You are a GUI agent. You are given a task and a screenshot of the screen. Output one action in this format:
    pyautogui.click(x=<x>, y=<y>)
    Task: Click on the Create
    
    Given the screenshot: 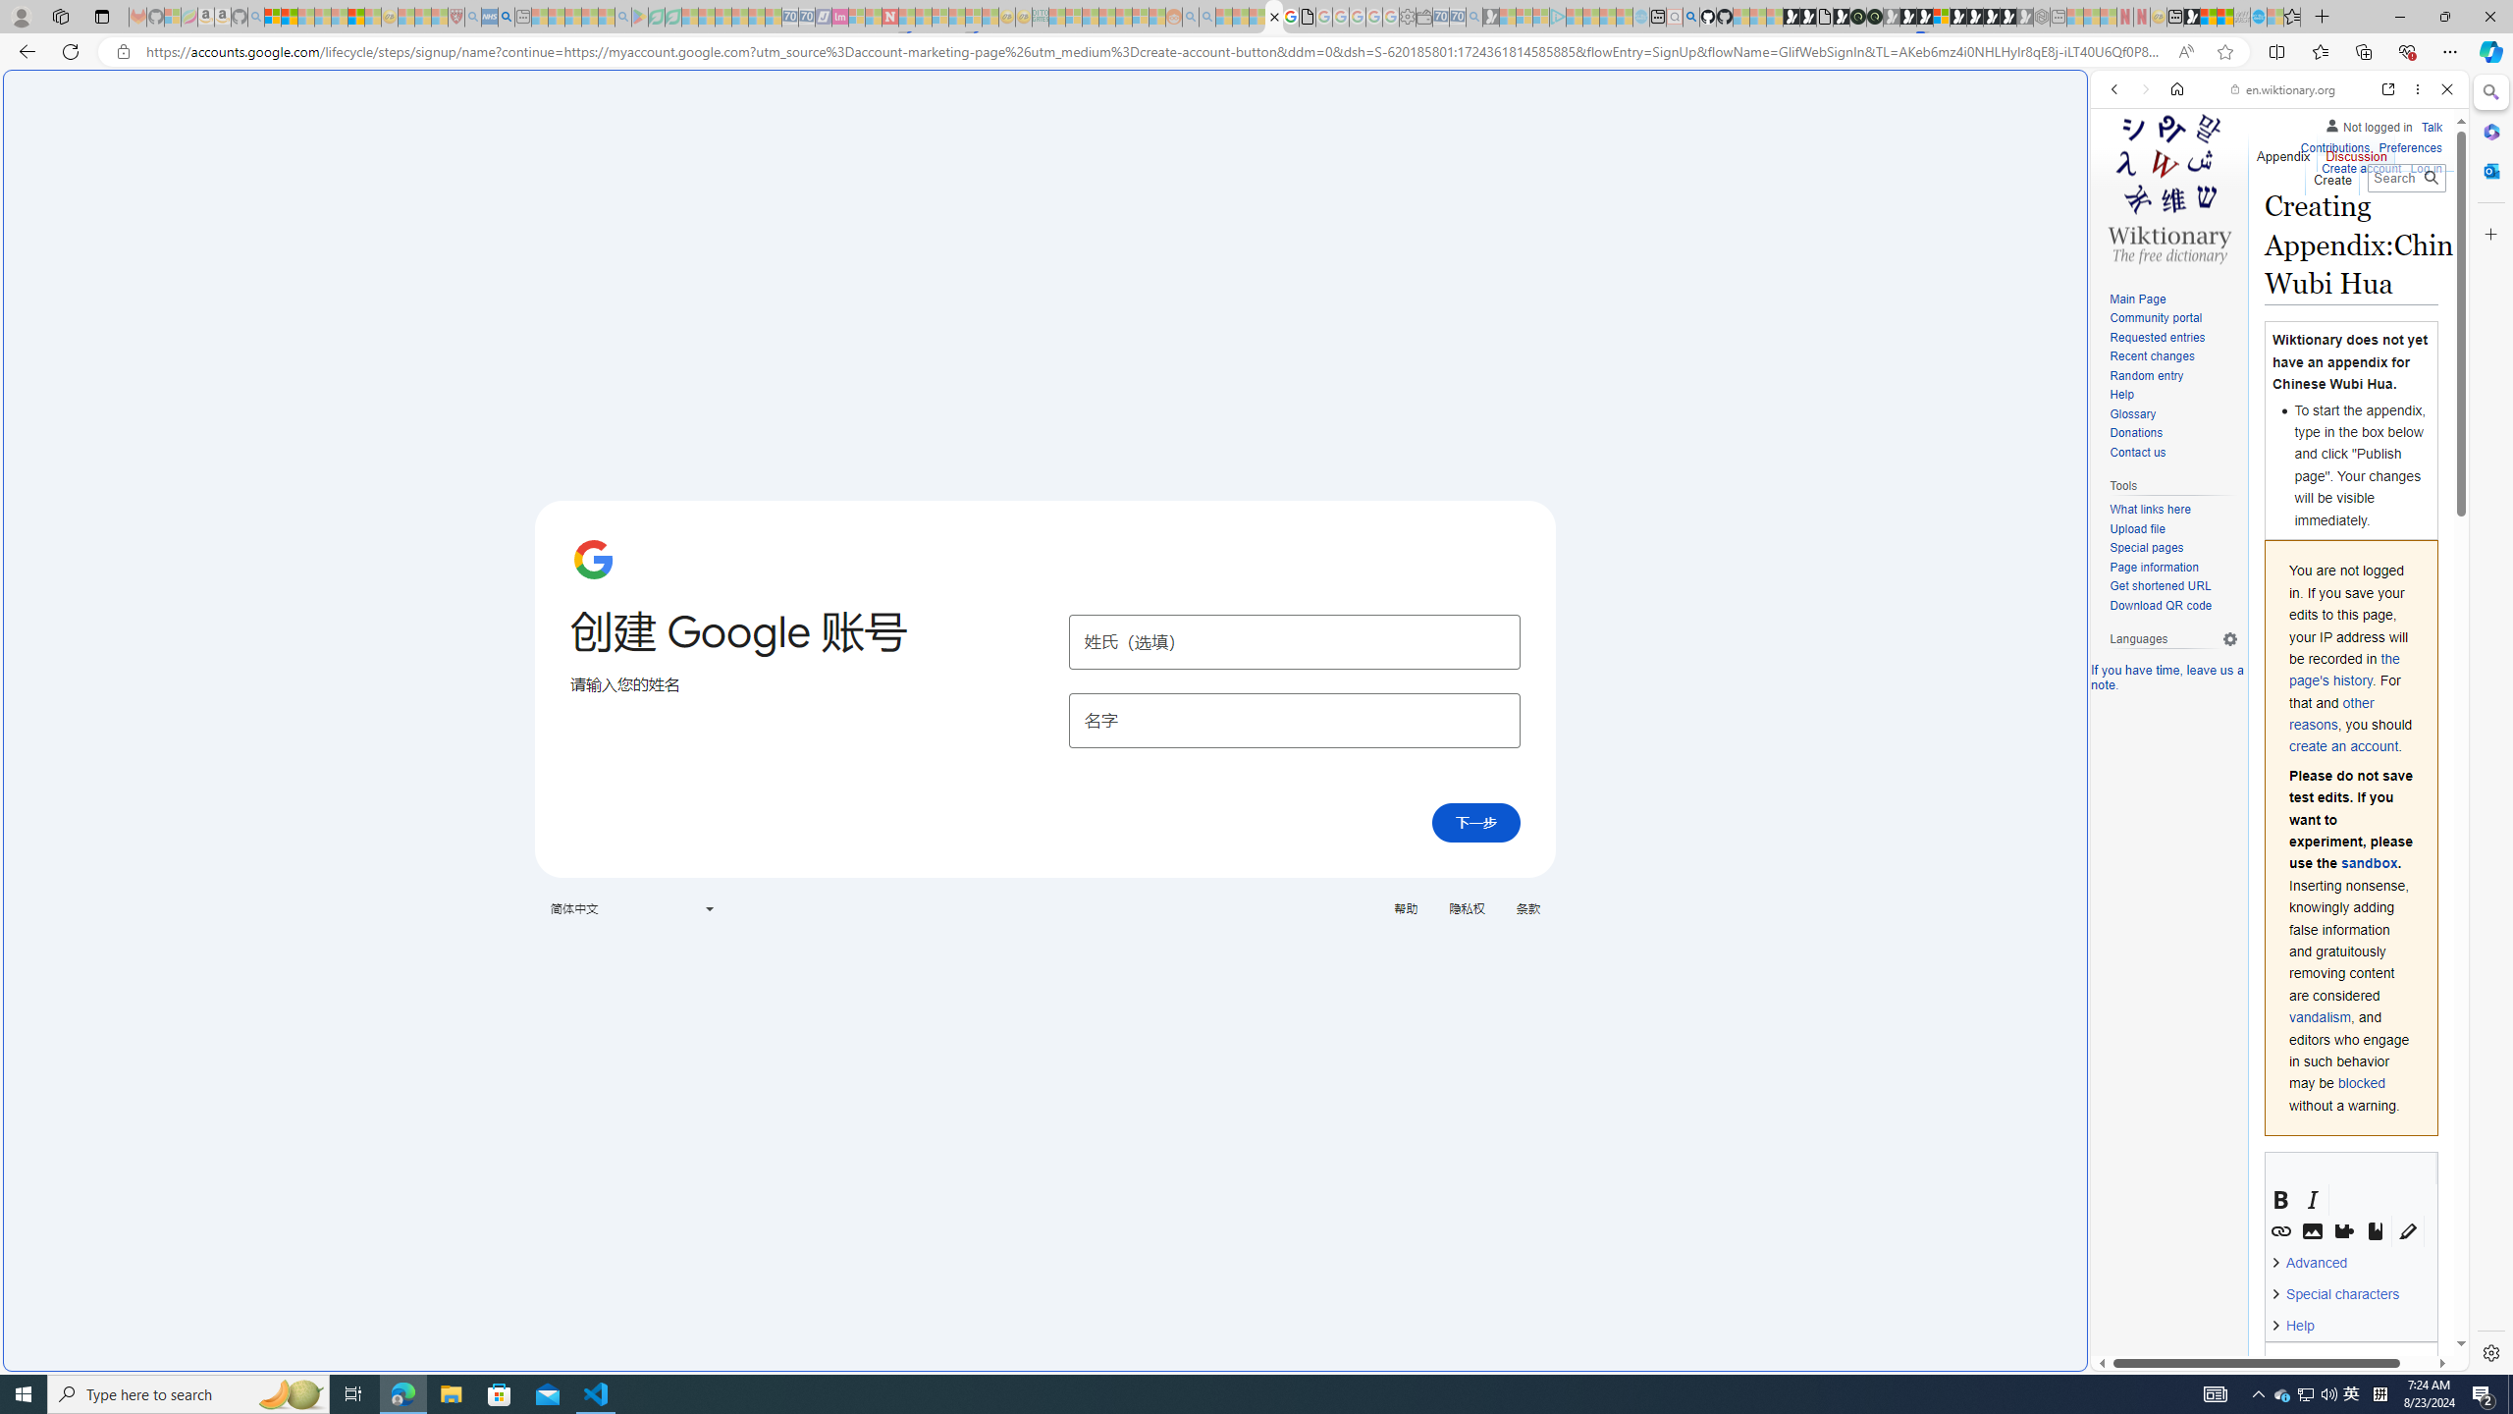 What is the action you would take?
    pyautogui.click(x=2331, y=175)
    